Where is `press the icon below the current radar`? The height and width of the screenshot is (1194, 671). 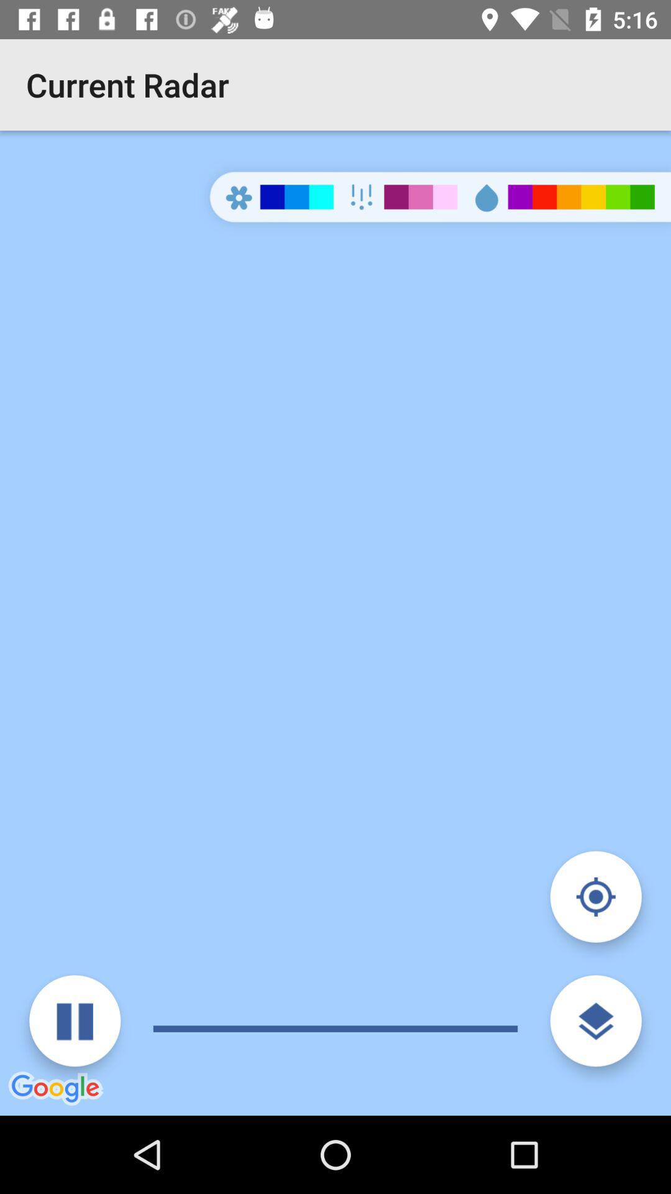
press the icon below the current radar is located at coordinates (335, 623).